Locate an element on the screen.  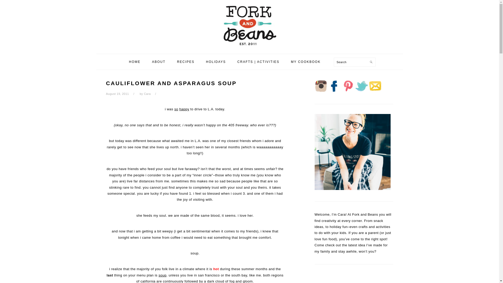
RECIPES is located at coordinates (186, 62).